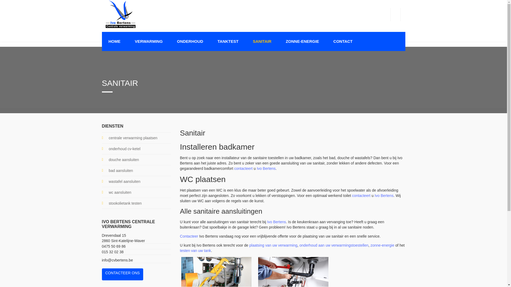 This screenshot has width=511, height=287. Describe the element at coordinates (302, 41) in the screenshot. I see `ZONNE-ENERGIE` at that location.